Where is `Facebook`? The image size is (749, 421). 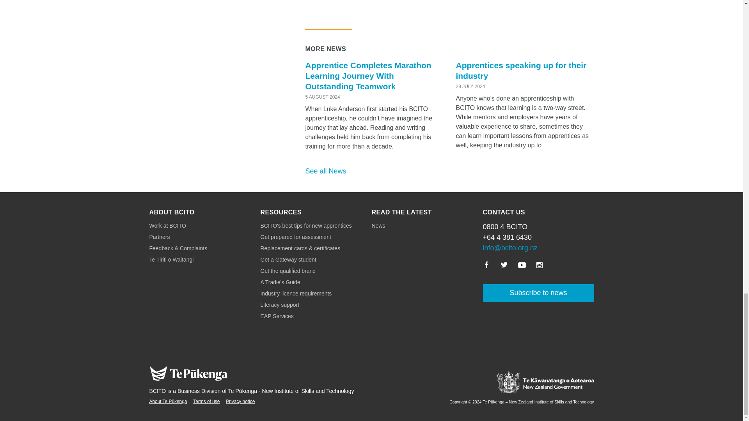 Facebook is located at coordinates (487, 265).